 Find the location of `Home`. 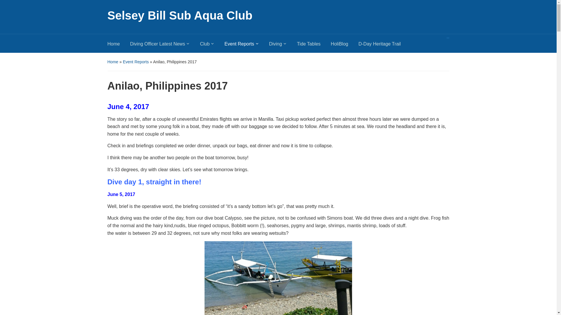

Home is located at coordinates (119, 45).